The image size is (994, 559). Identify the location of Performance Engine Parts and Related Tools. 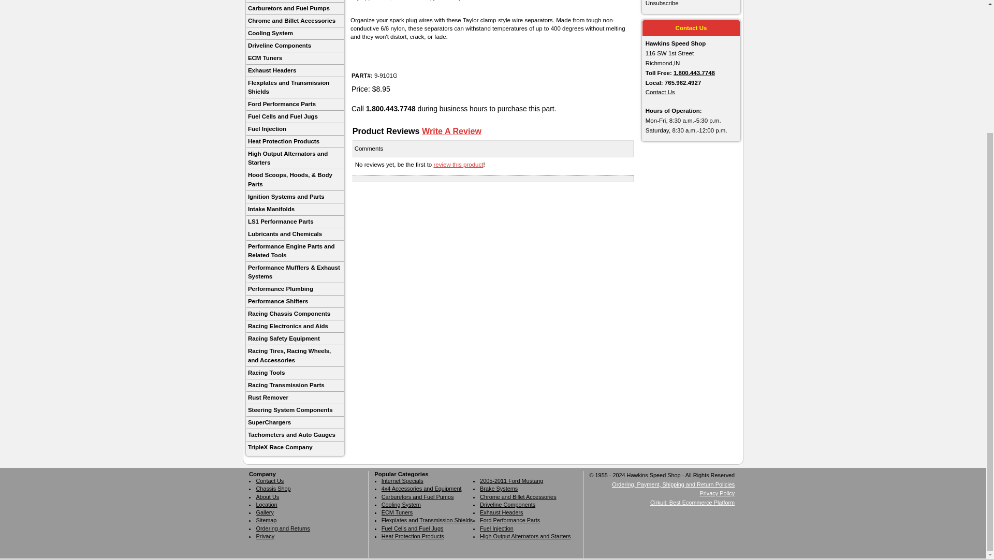
(295, 252).